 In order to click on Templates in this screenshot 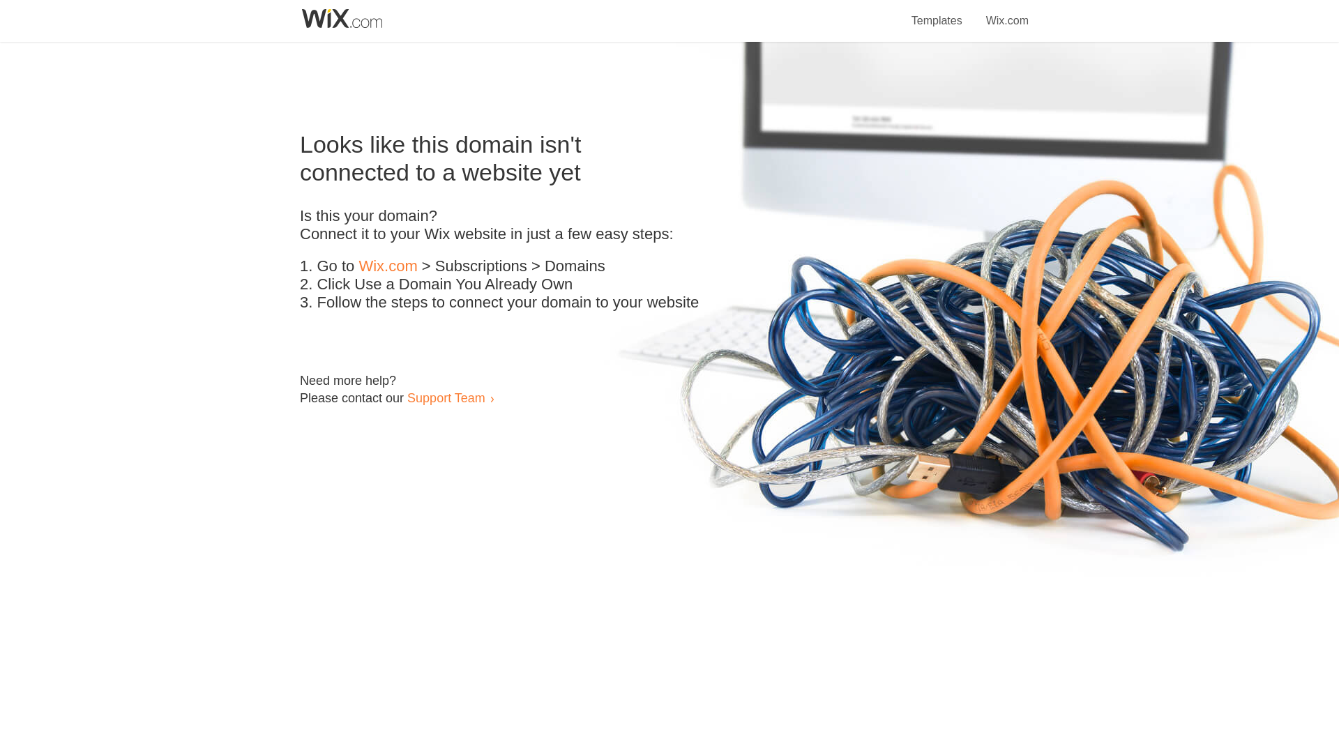, I will do `click(937, 13)`.